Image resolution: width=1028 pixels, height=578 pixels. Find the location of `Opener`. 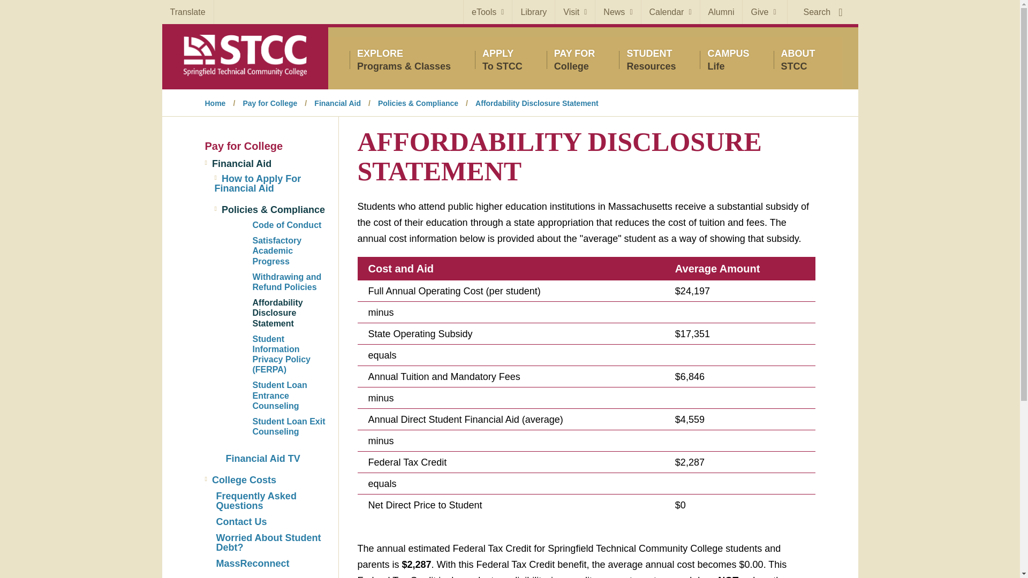

Opener is located at coordinates (502, 59).